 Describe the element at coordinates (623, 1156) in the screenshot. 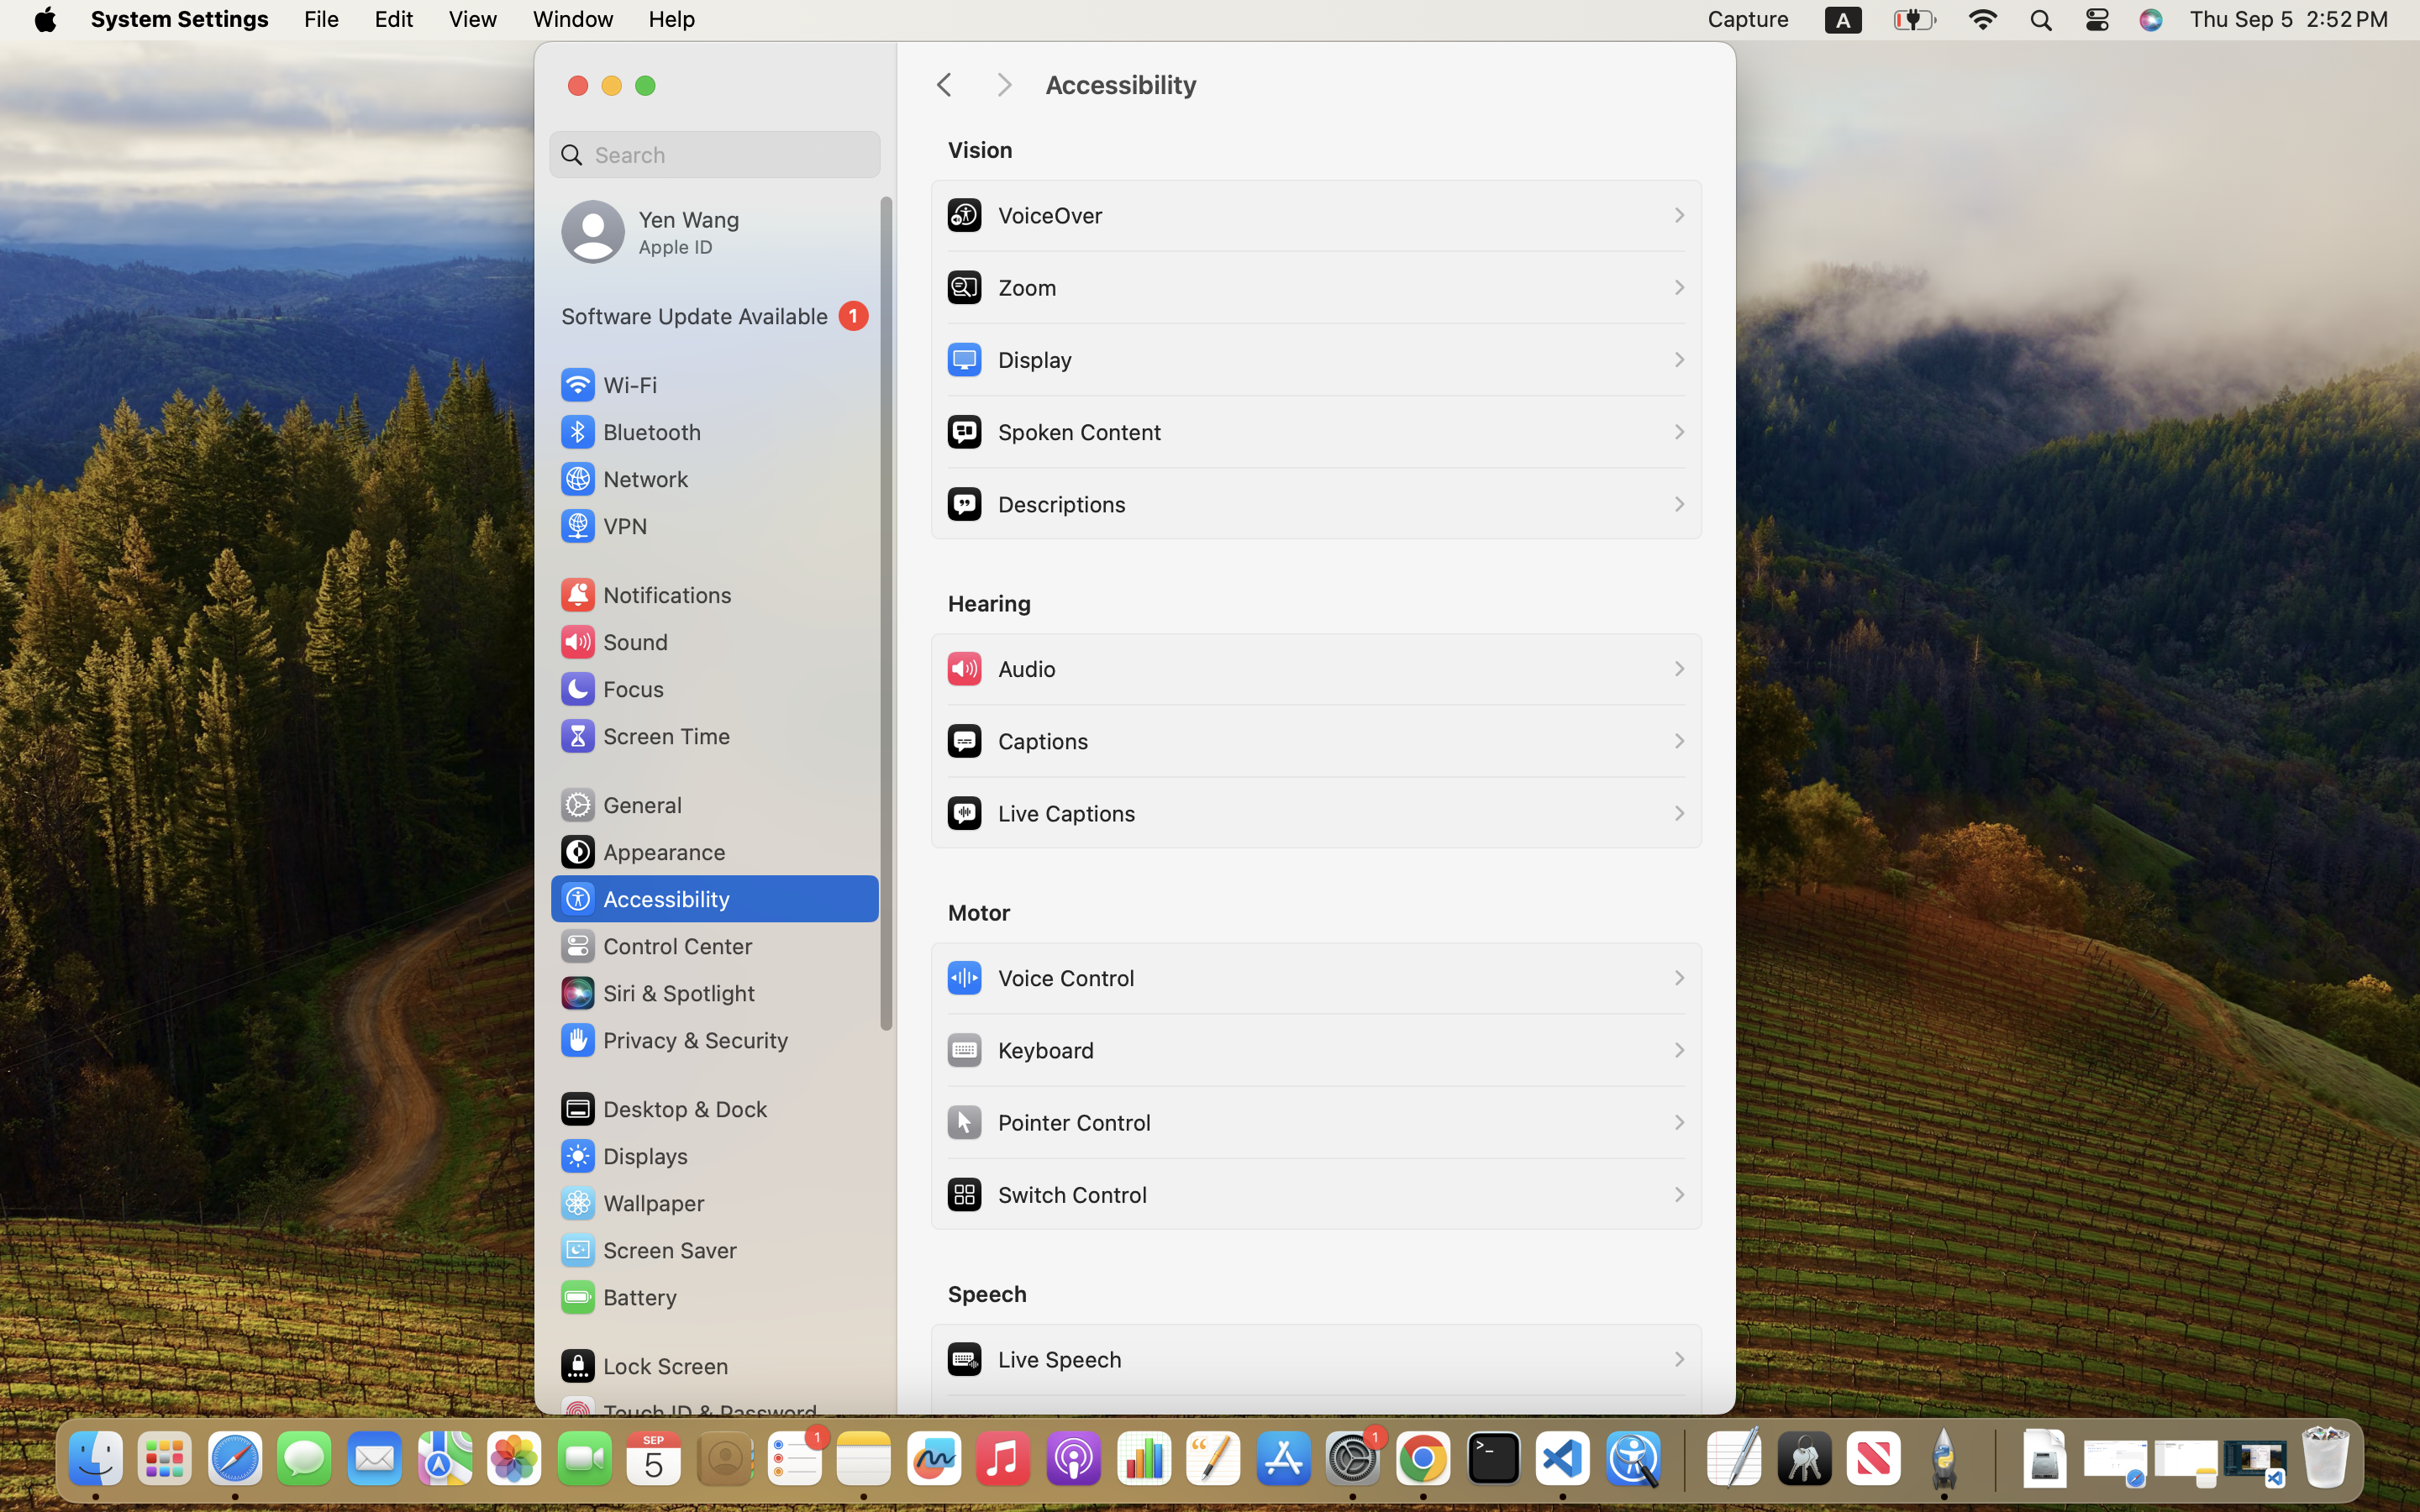

I see `Displays` at that location.